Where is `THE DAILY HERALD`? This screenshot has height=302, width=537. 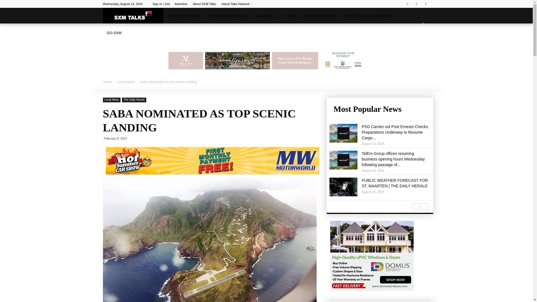
THE DAILY HERALD is located at coordinates (184, 16).